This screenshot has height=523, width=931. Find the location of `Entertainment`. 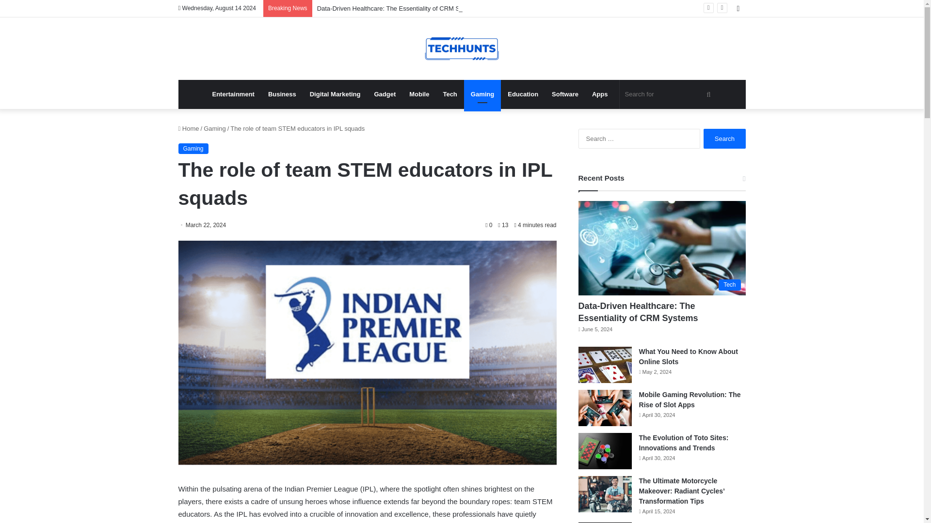

Entertainment is located at coordinates (234, 94).